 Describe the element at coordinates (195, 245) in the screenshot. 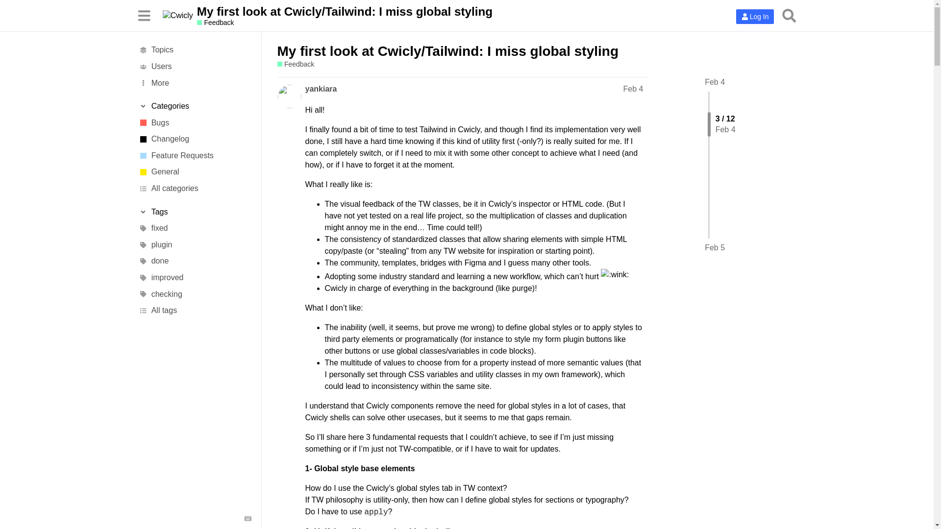

I see `plugin` at that location.